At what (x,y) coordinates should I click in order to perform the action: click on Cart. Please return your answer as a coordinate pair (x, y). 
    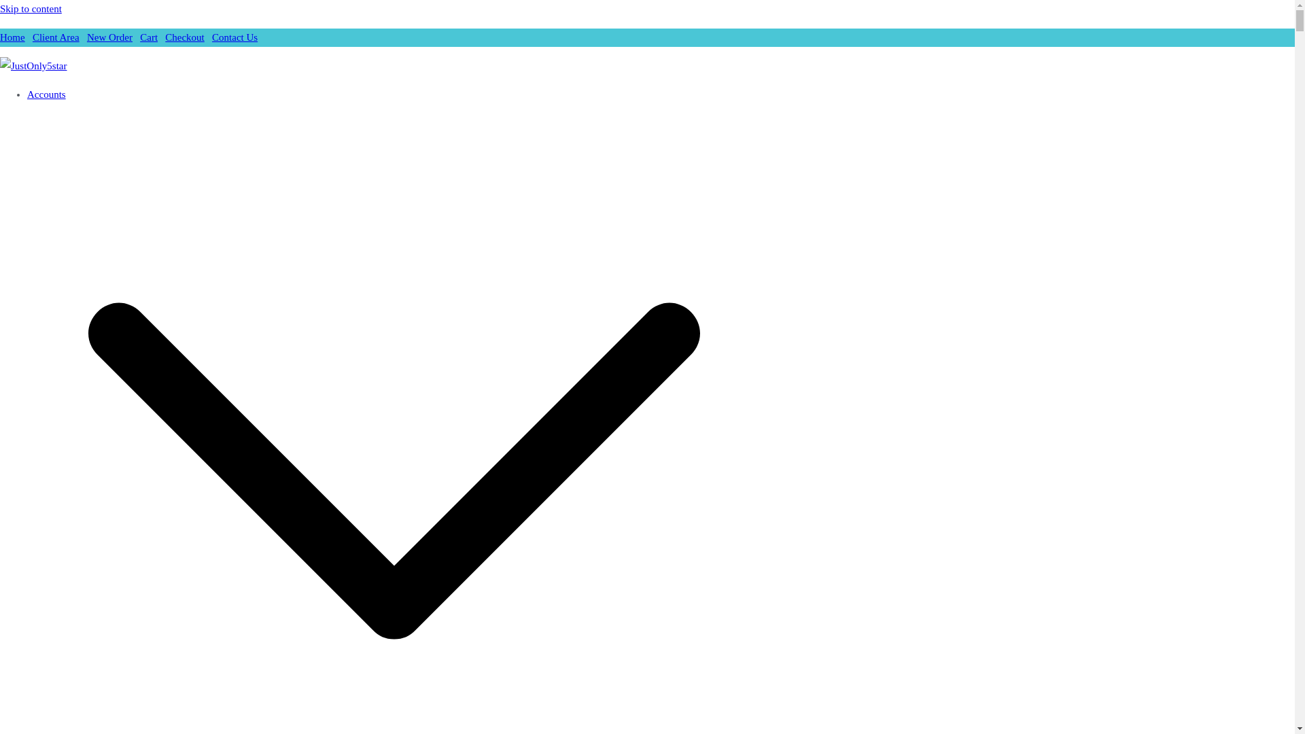
    Looking at the image, I should click on (148, 37).